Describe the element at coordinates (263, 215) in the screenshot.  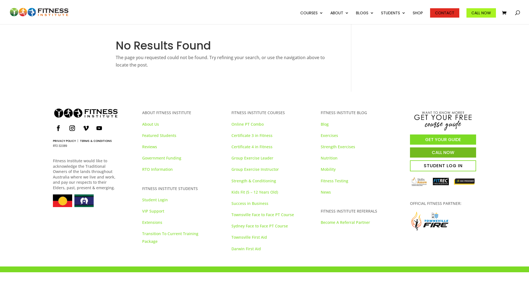
I see `Townsville Face to Face PT Course` at that location.